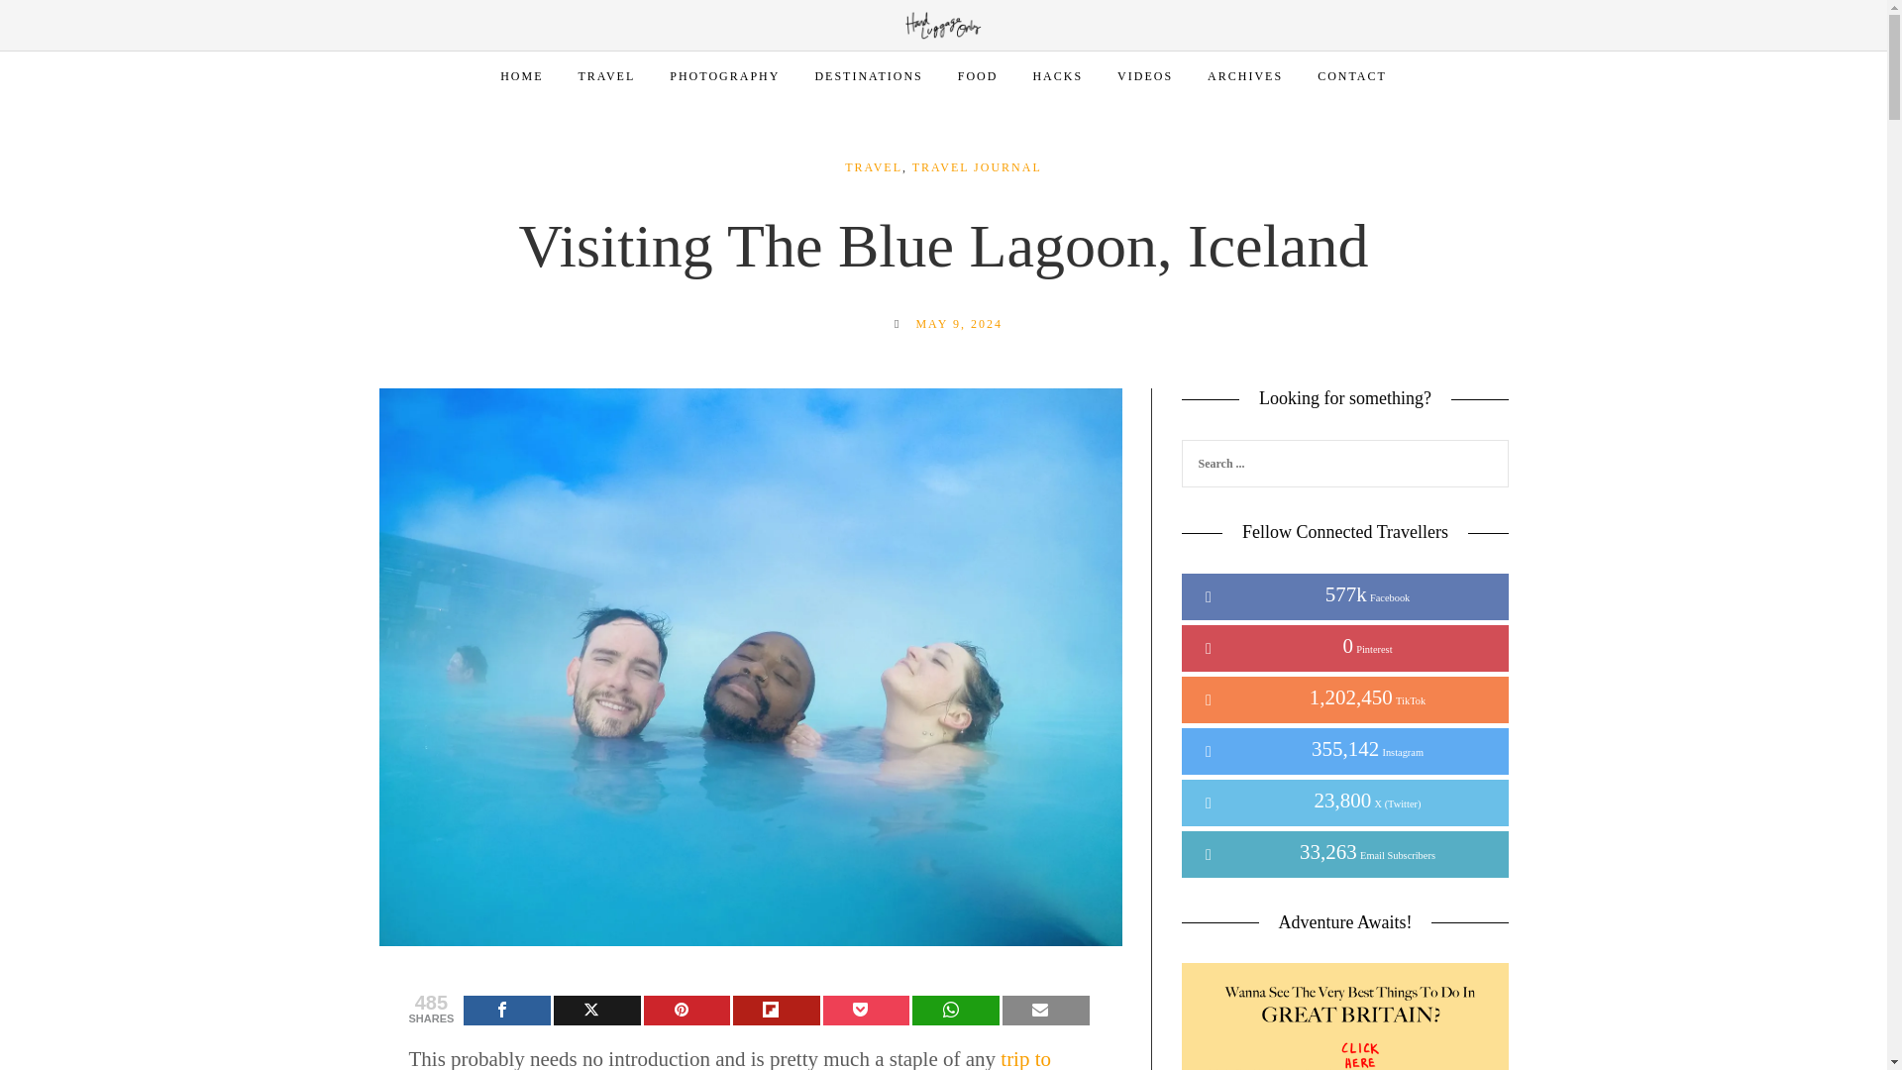  What do you see at coordinates (1344, 464) in the screenshot?
I see `Search for :` at bounding box center [1344, 464].